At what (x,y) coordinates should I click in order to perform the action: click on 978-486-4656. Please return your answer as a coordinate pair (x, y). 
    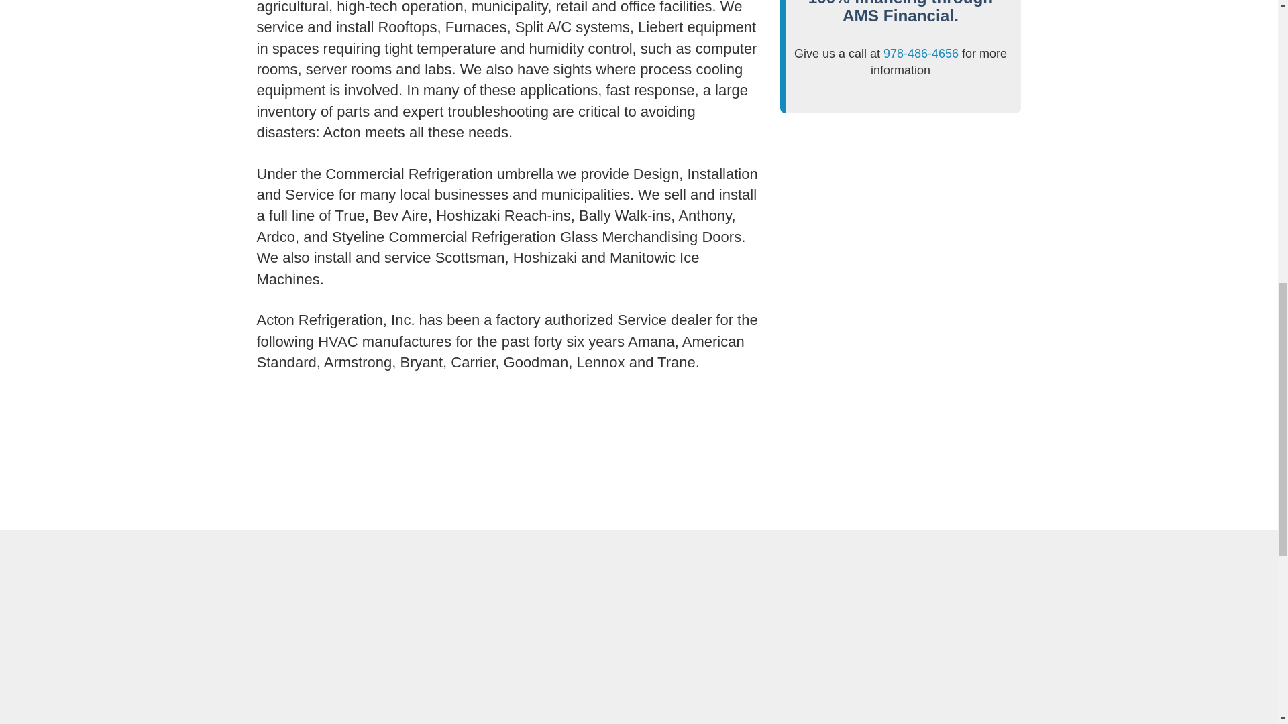
    Looking at the image, I should click on (920, 54).